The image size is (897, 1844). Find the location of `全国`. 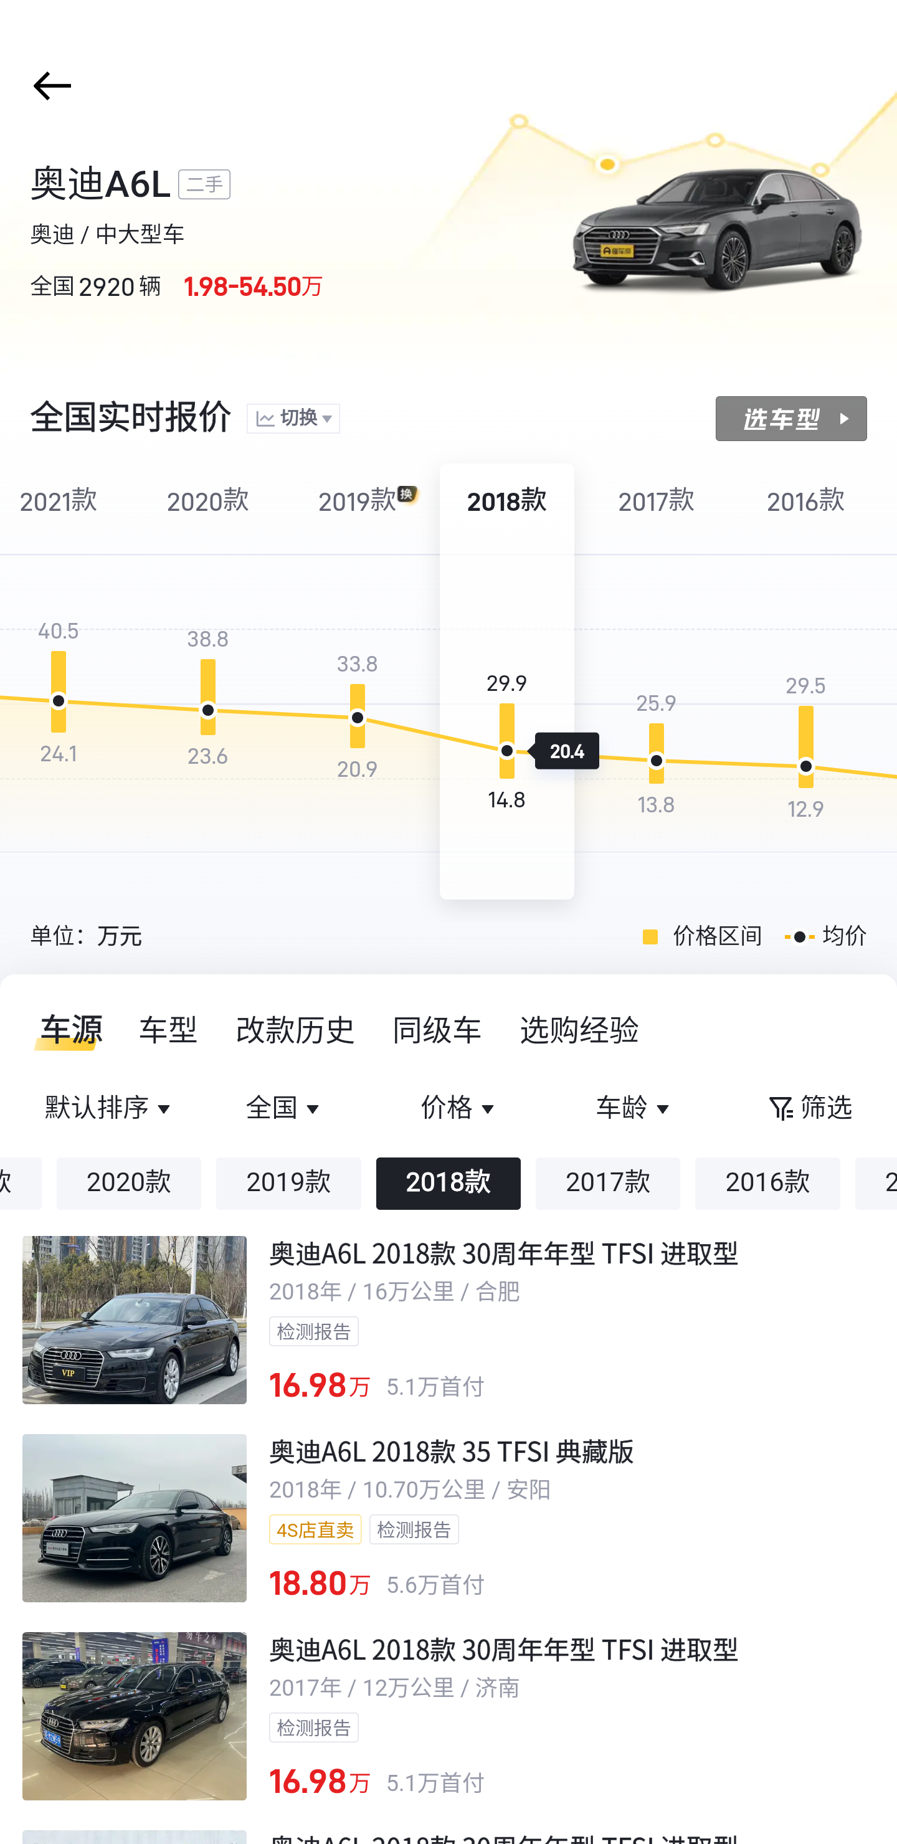

全国 is located at coordinates (285, 1109).